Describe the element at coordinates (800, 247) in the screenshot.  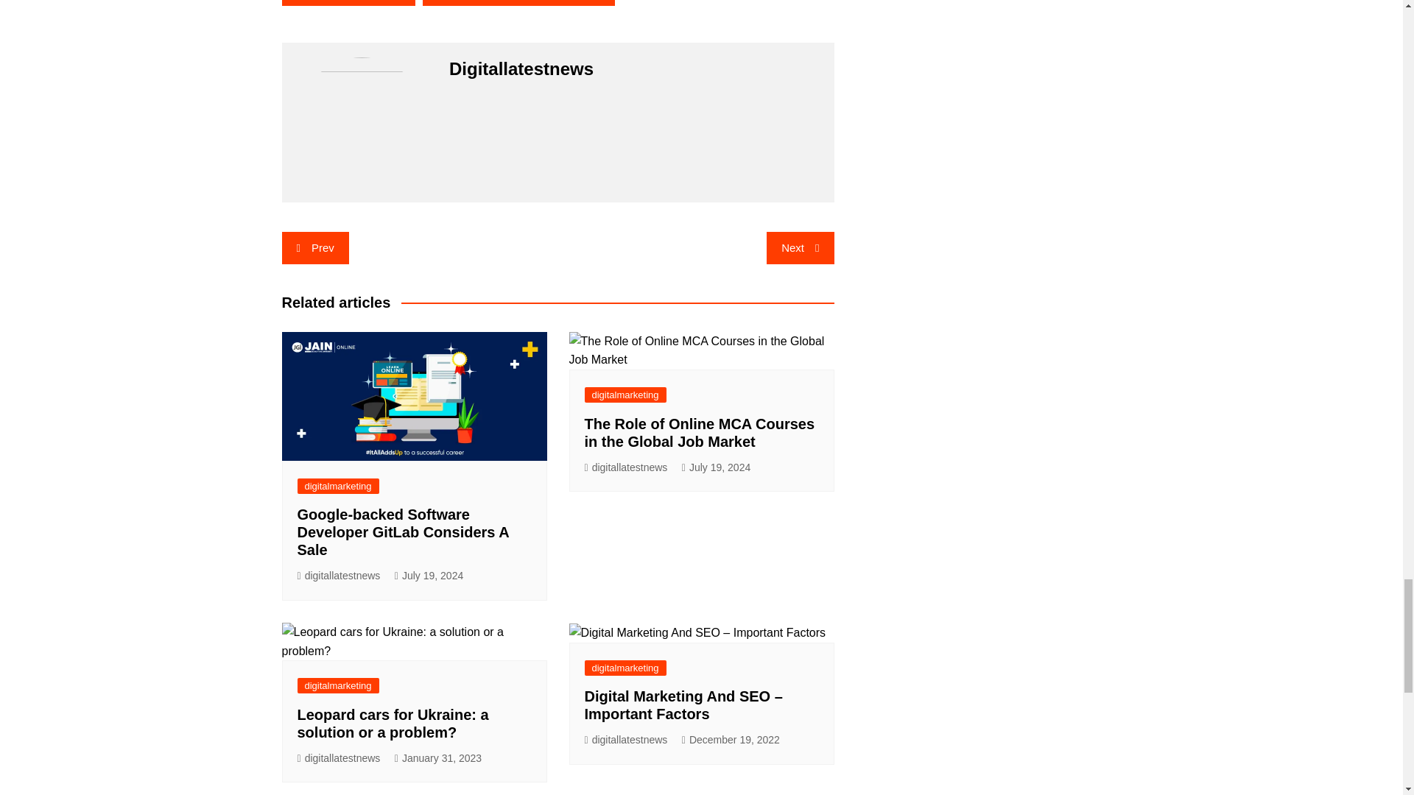
I see `Next` at that location.